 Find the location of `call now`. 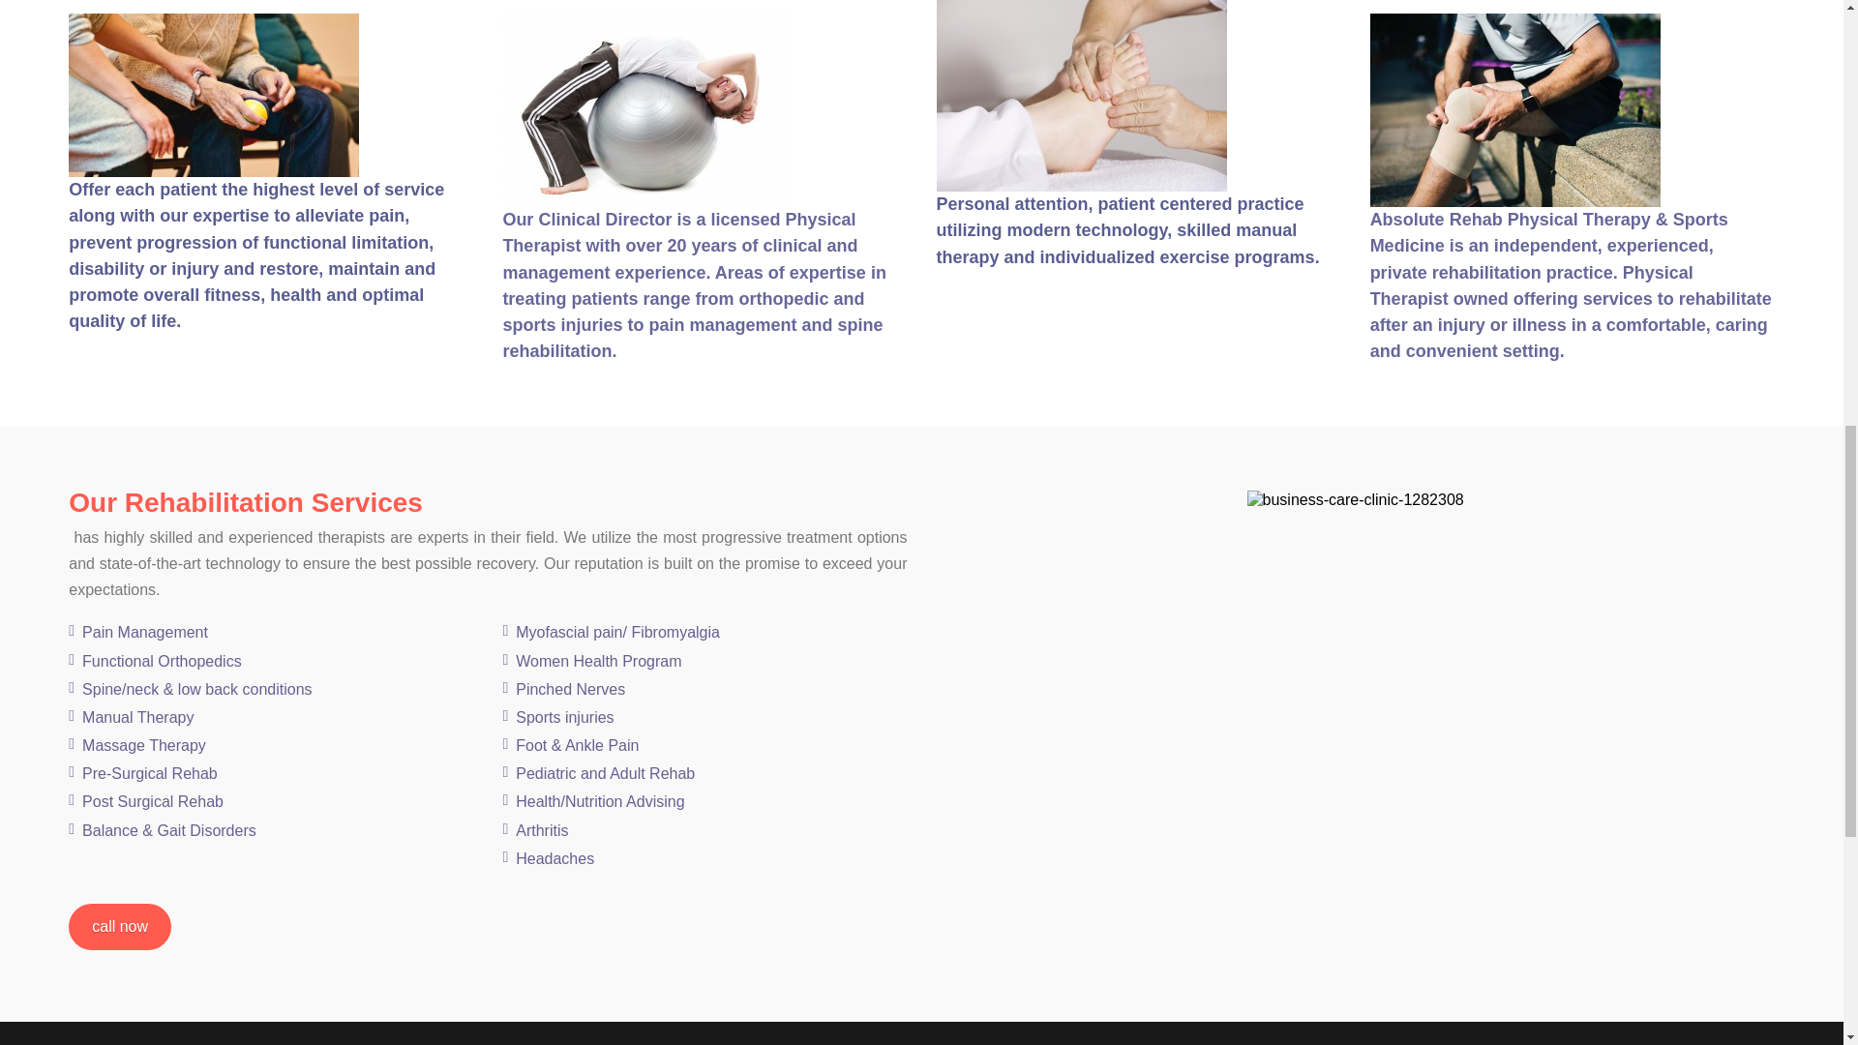

call now is located at coordinates (120, 927).